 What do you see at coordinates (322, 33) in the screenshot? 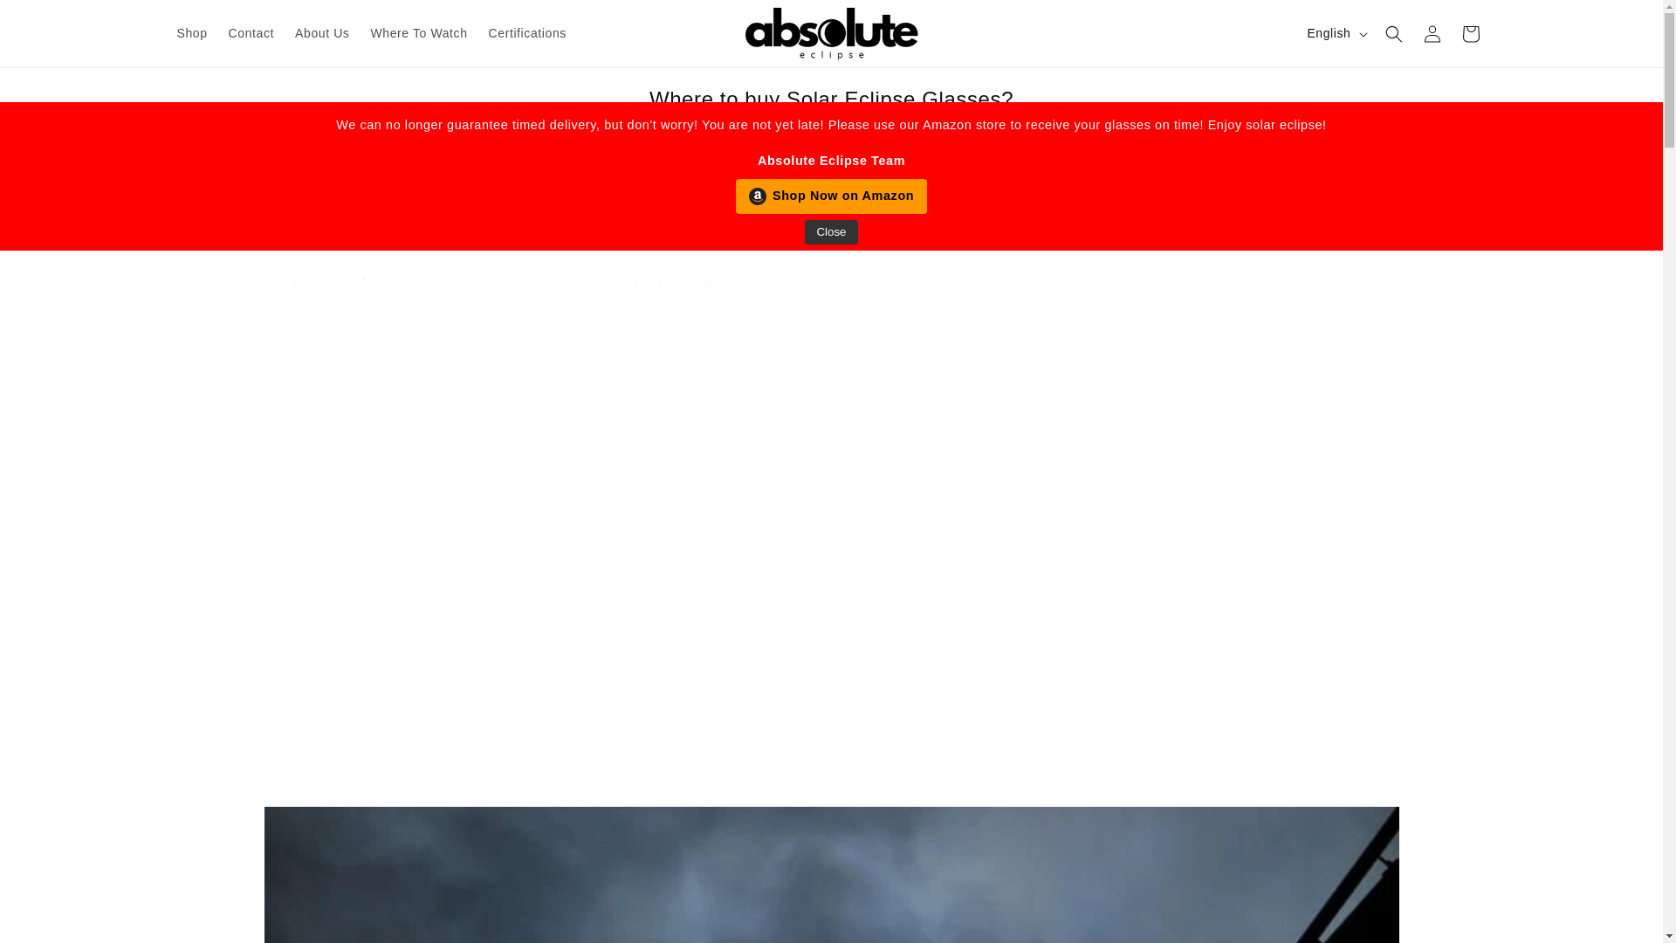
I see `About Us` at bounding box center [322, 33].